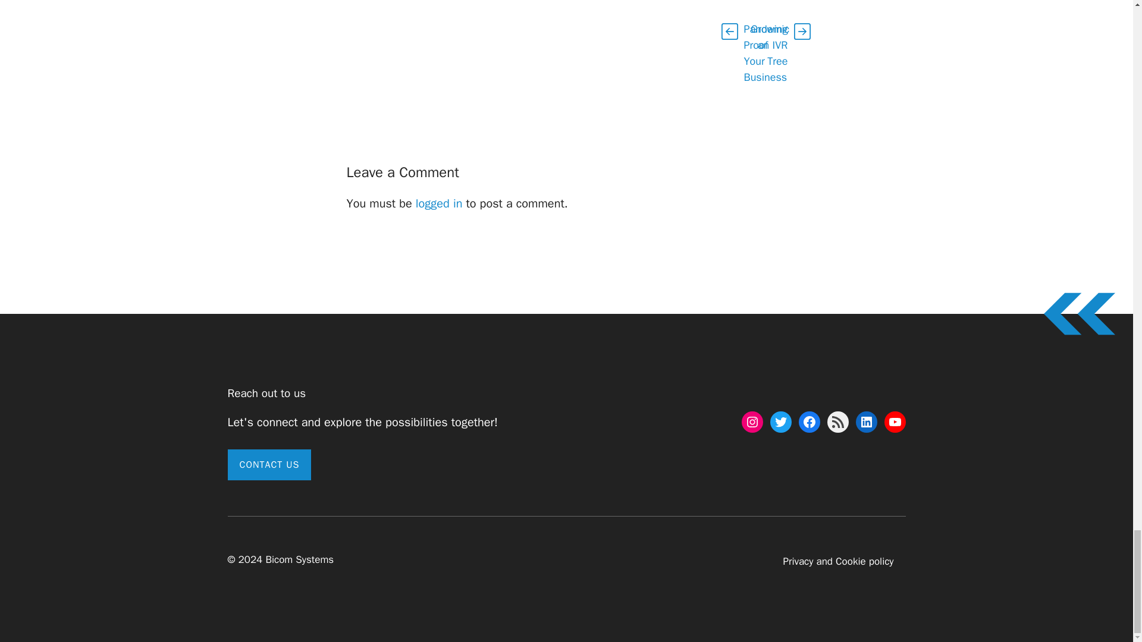  What do you see at coordinates (809, 422) in the screenshot?
I see `Facebook` at bounding box center [809, 422].